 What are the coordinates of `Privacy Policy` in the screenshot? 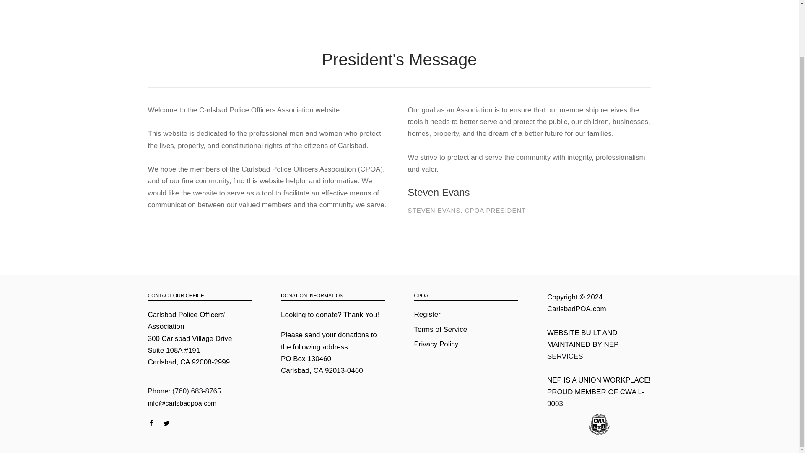 It's located at (436, 344).